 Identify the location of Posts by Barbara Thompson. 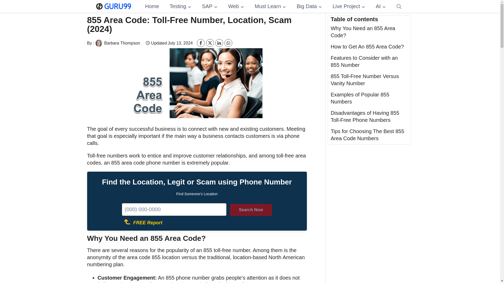
(117, 43).